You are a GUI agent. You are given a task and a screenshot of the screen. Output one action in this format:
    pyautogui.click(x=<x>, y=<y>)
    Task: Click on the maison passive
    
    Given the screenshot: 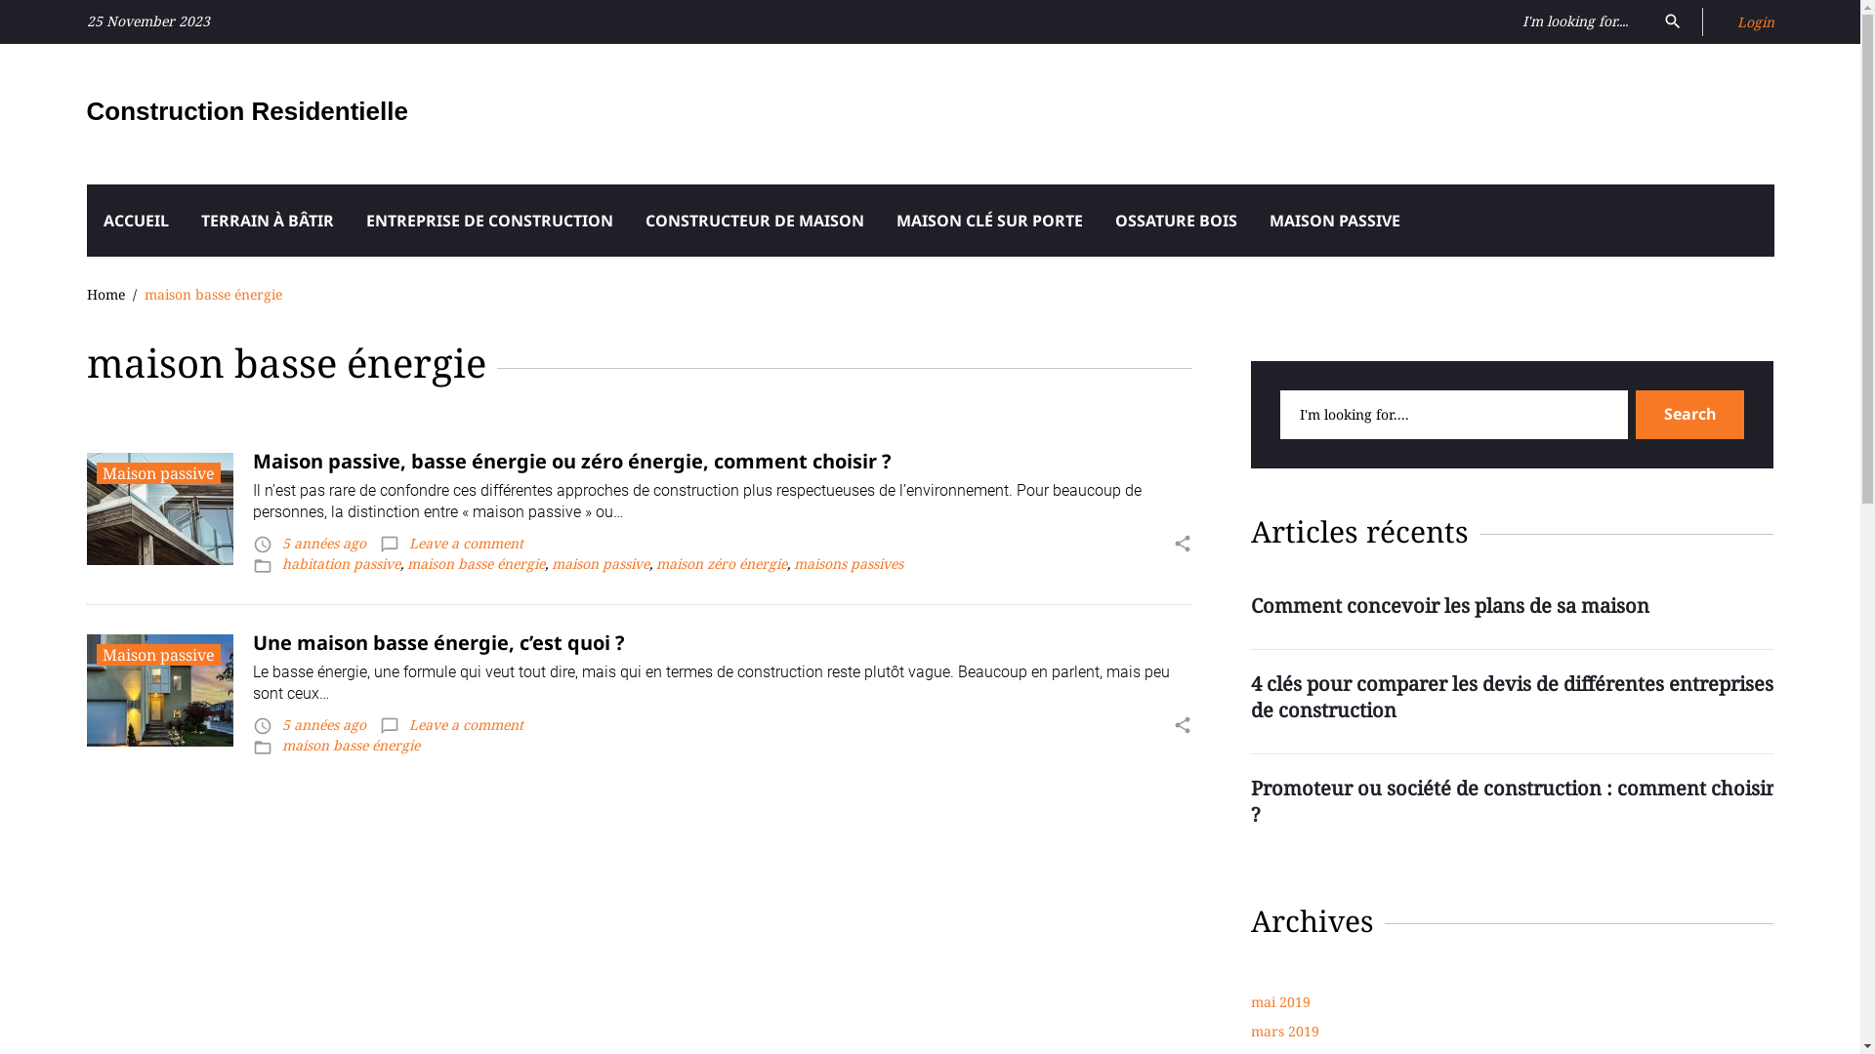 What is the action you would take?
    pyautogui.click(x=600, y=564)
    